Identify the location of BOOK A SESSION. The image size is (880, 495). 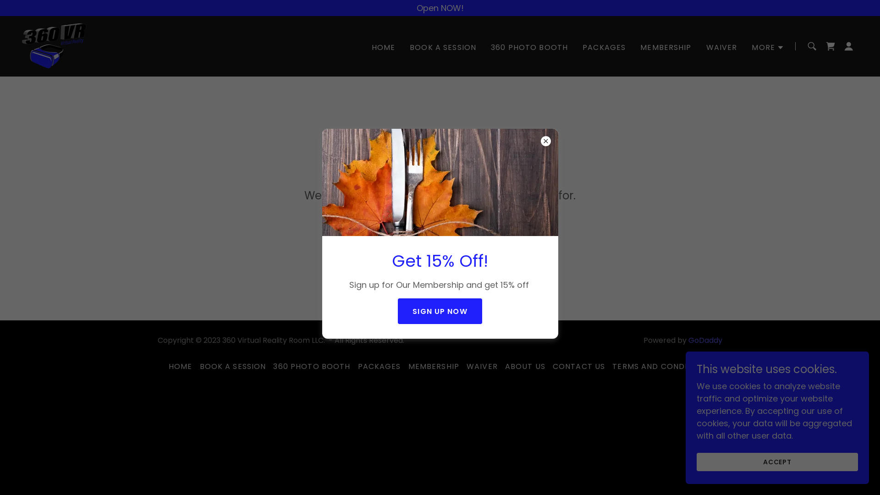
(443, 48).